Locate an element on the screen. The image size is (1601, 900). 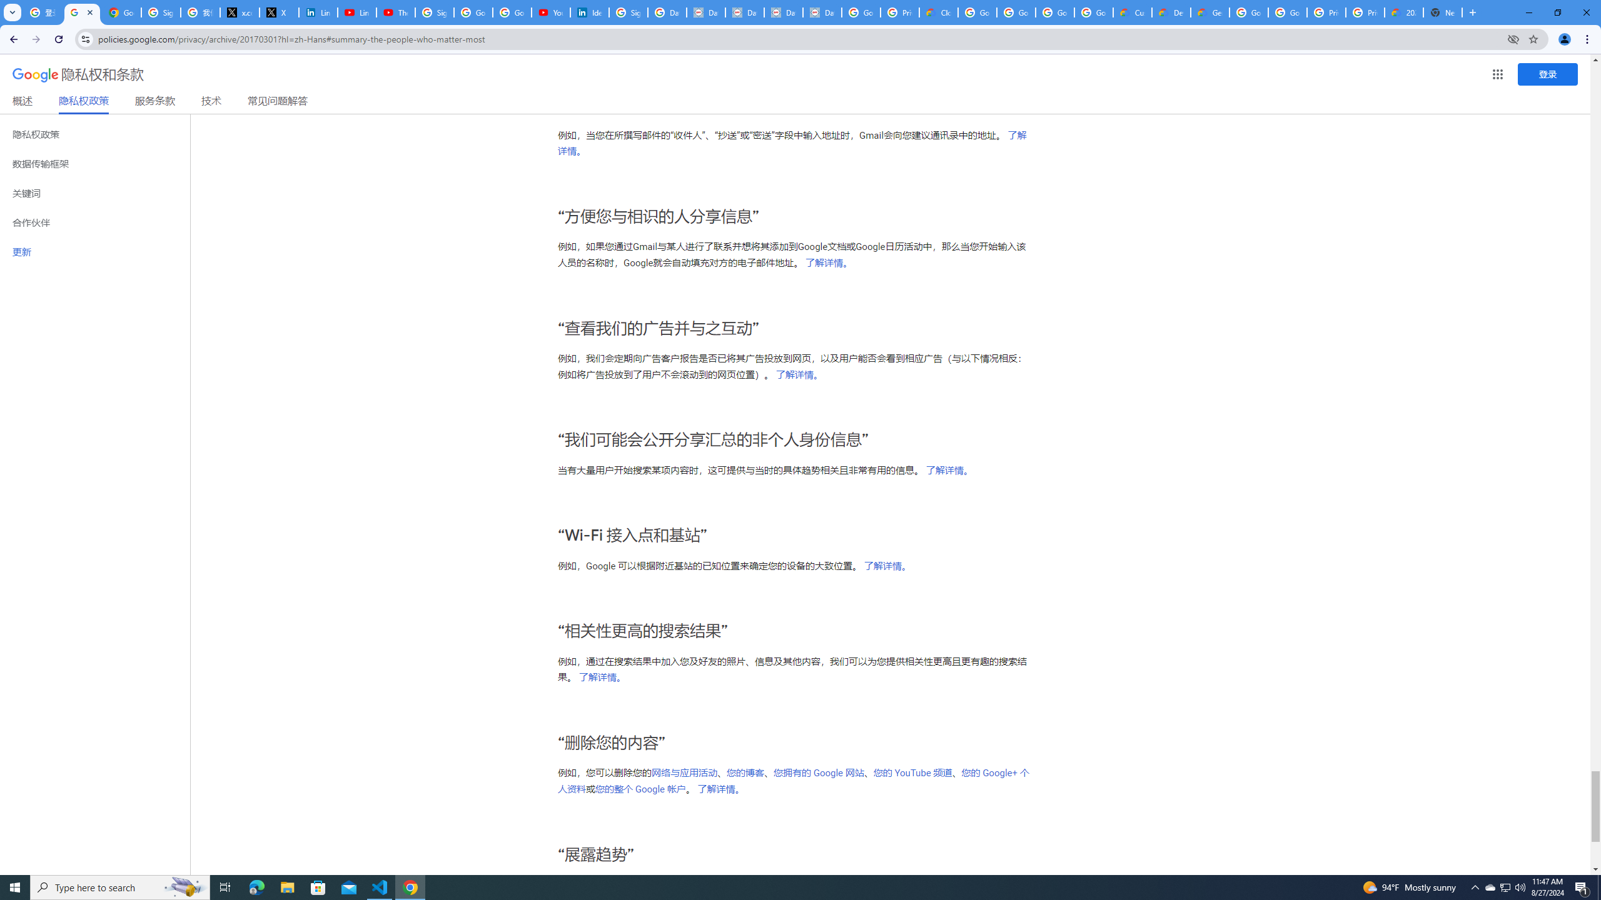
Gemini for Business and Developers | Google Cloud is located at coordinates (1210, 12).